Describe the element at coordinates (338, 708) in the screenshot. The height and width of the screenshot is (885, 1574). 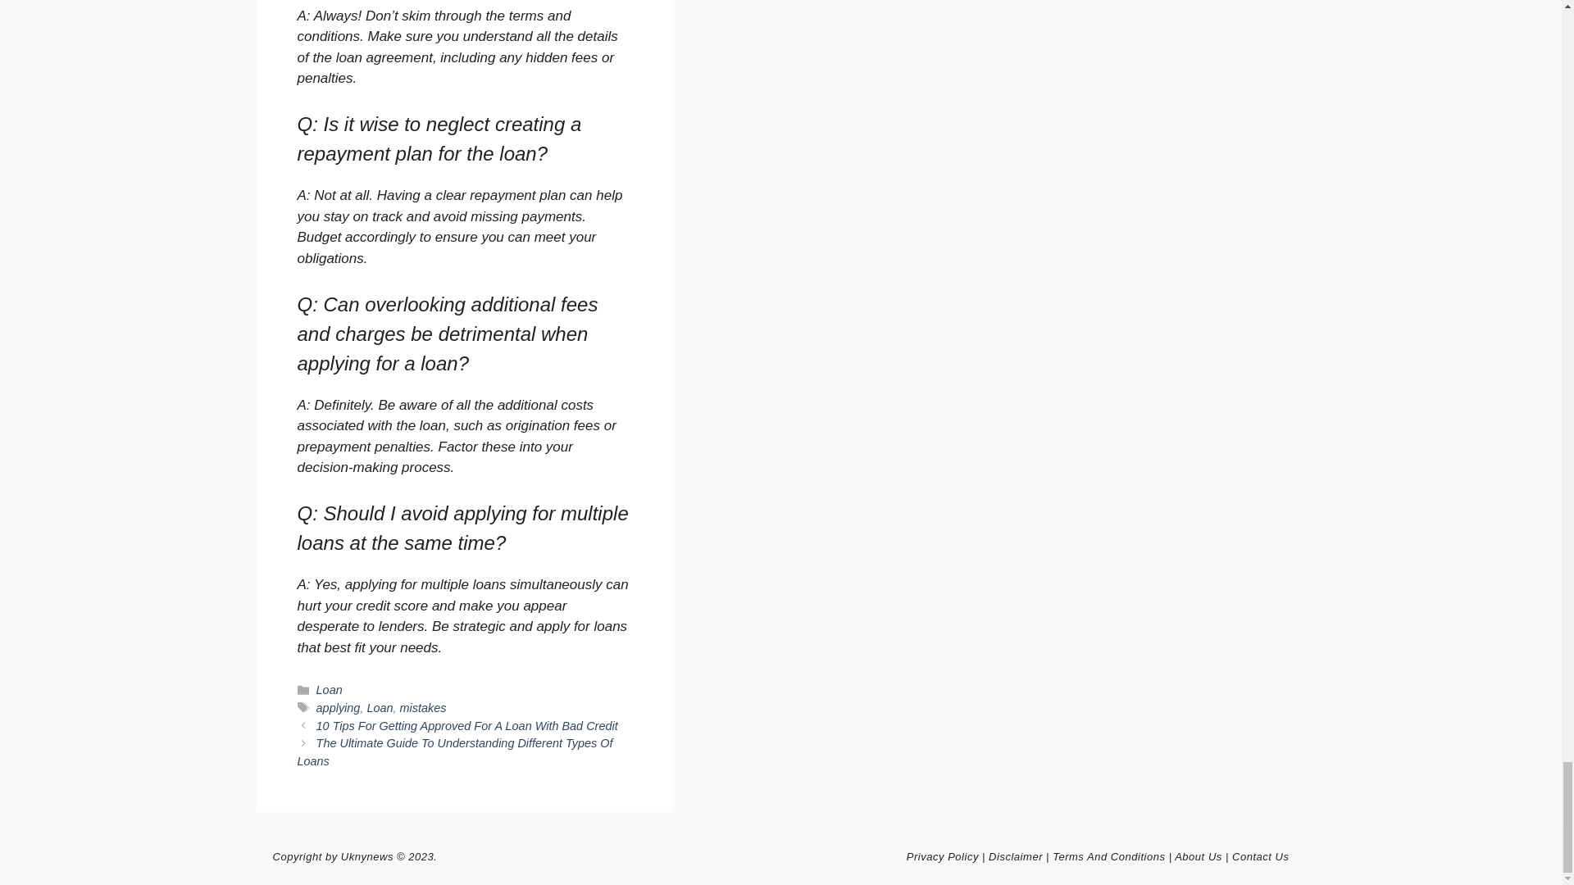
I see `applying` at that location.